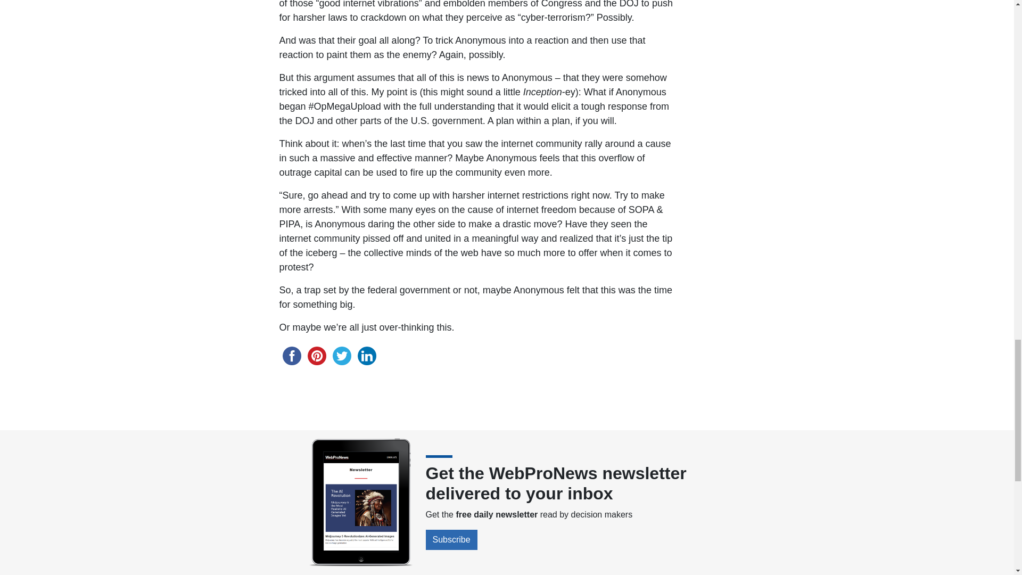 The image size is (1022, 575). What do you see at coordinates (341, 356) in the screenshot?
I see `twitter` at bounding box center [341, 356].